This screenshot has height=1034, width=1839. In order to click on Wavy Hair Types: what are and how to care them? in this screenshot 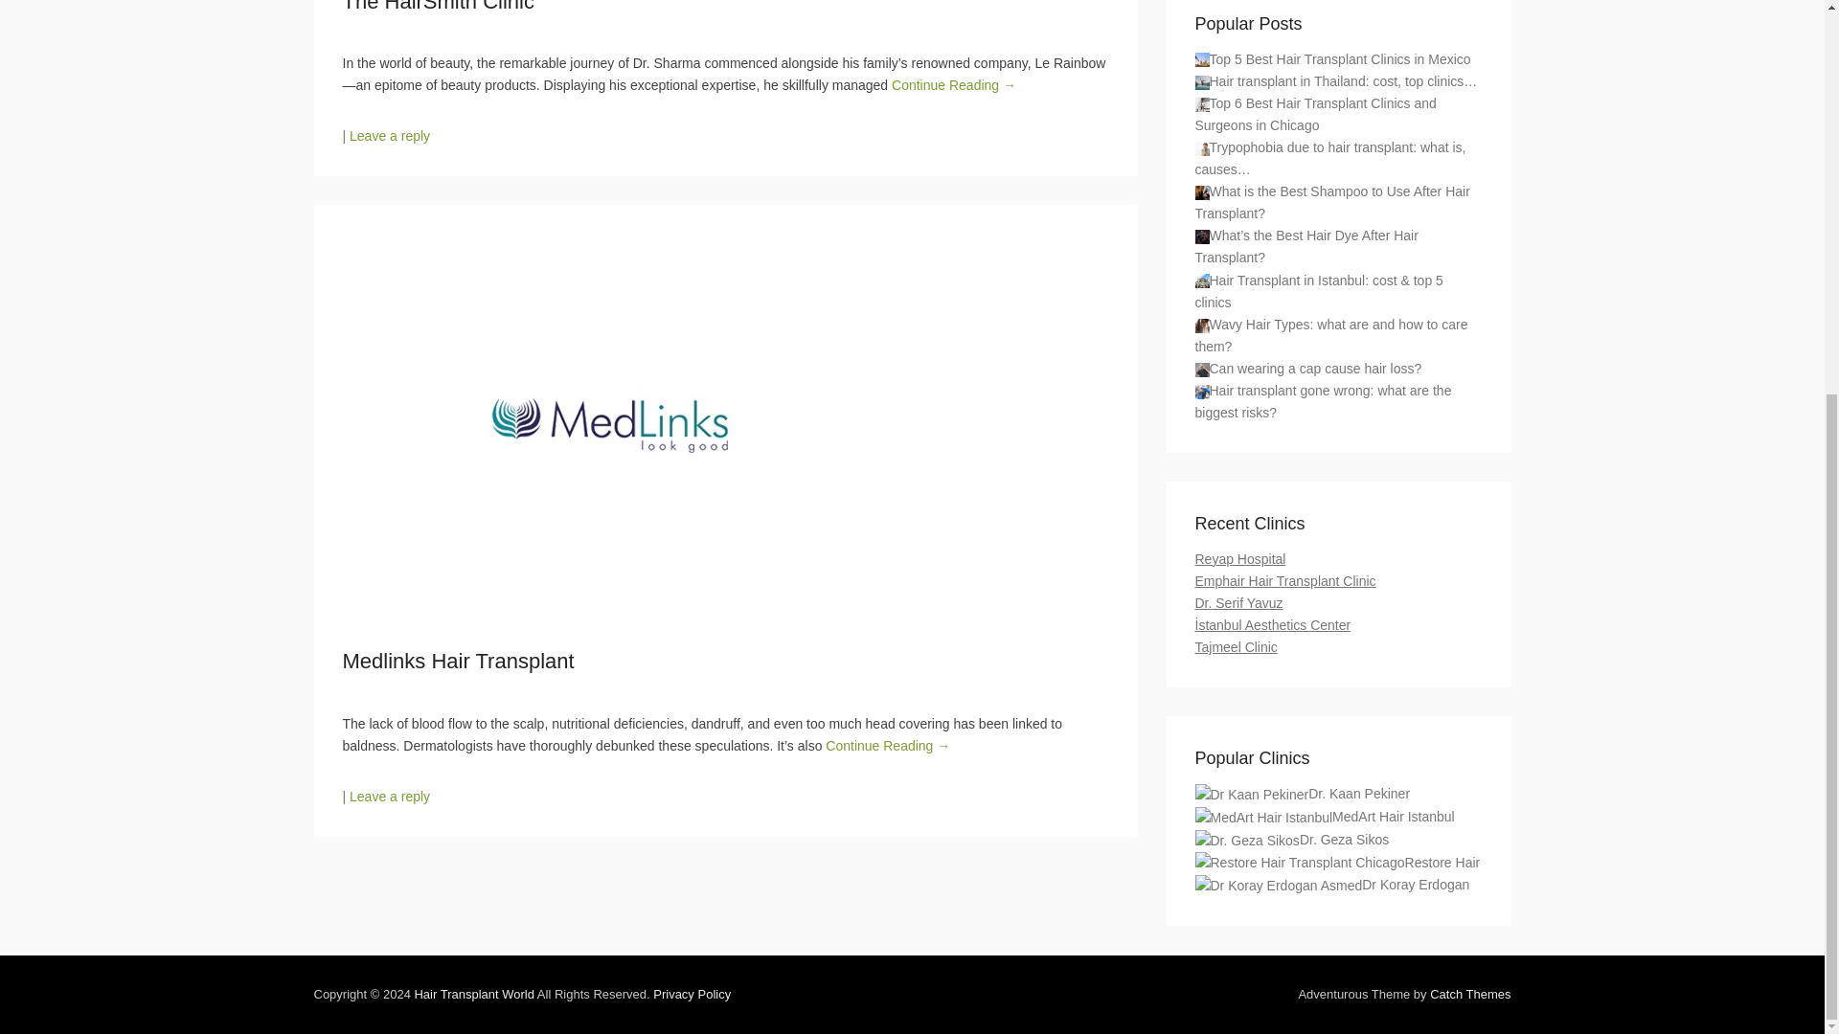, I will do `click(1203, 326)`.